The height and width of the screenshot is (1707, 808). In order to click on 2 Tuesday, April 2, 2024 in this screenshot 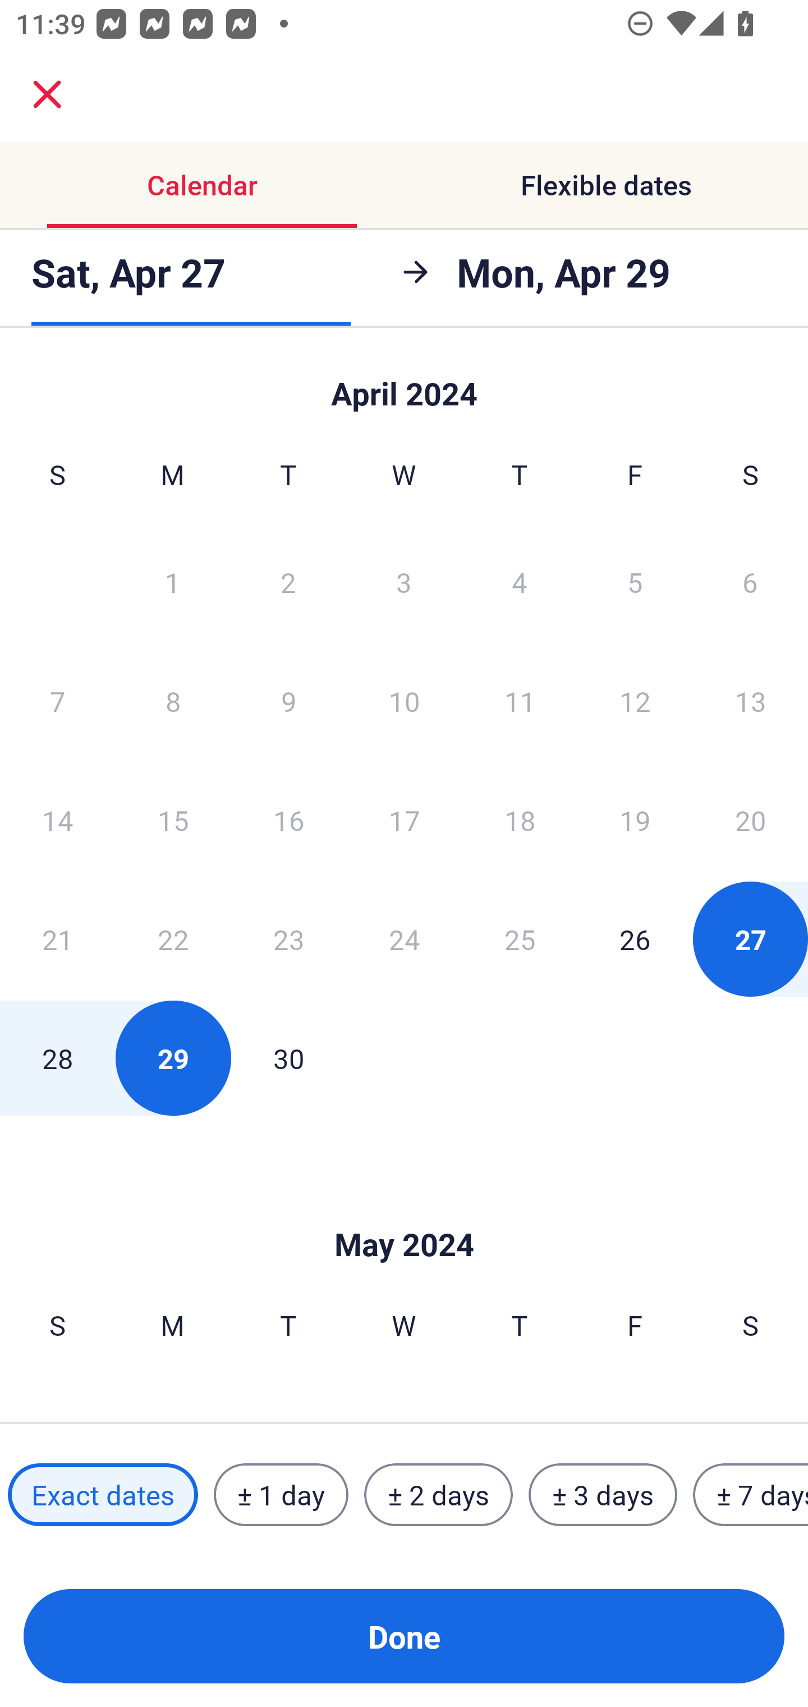, I will do `click(288, 582)`.